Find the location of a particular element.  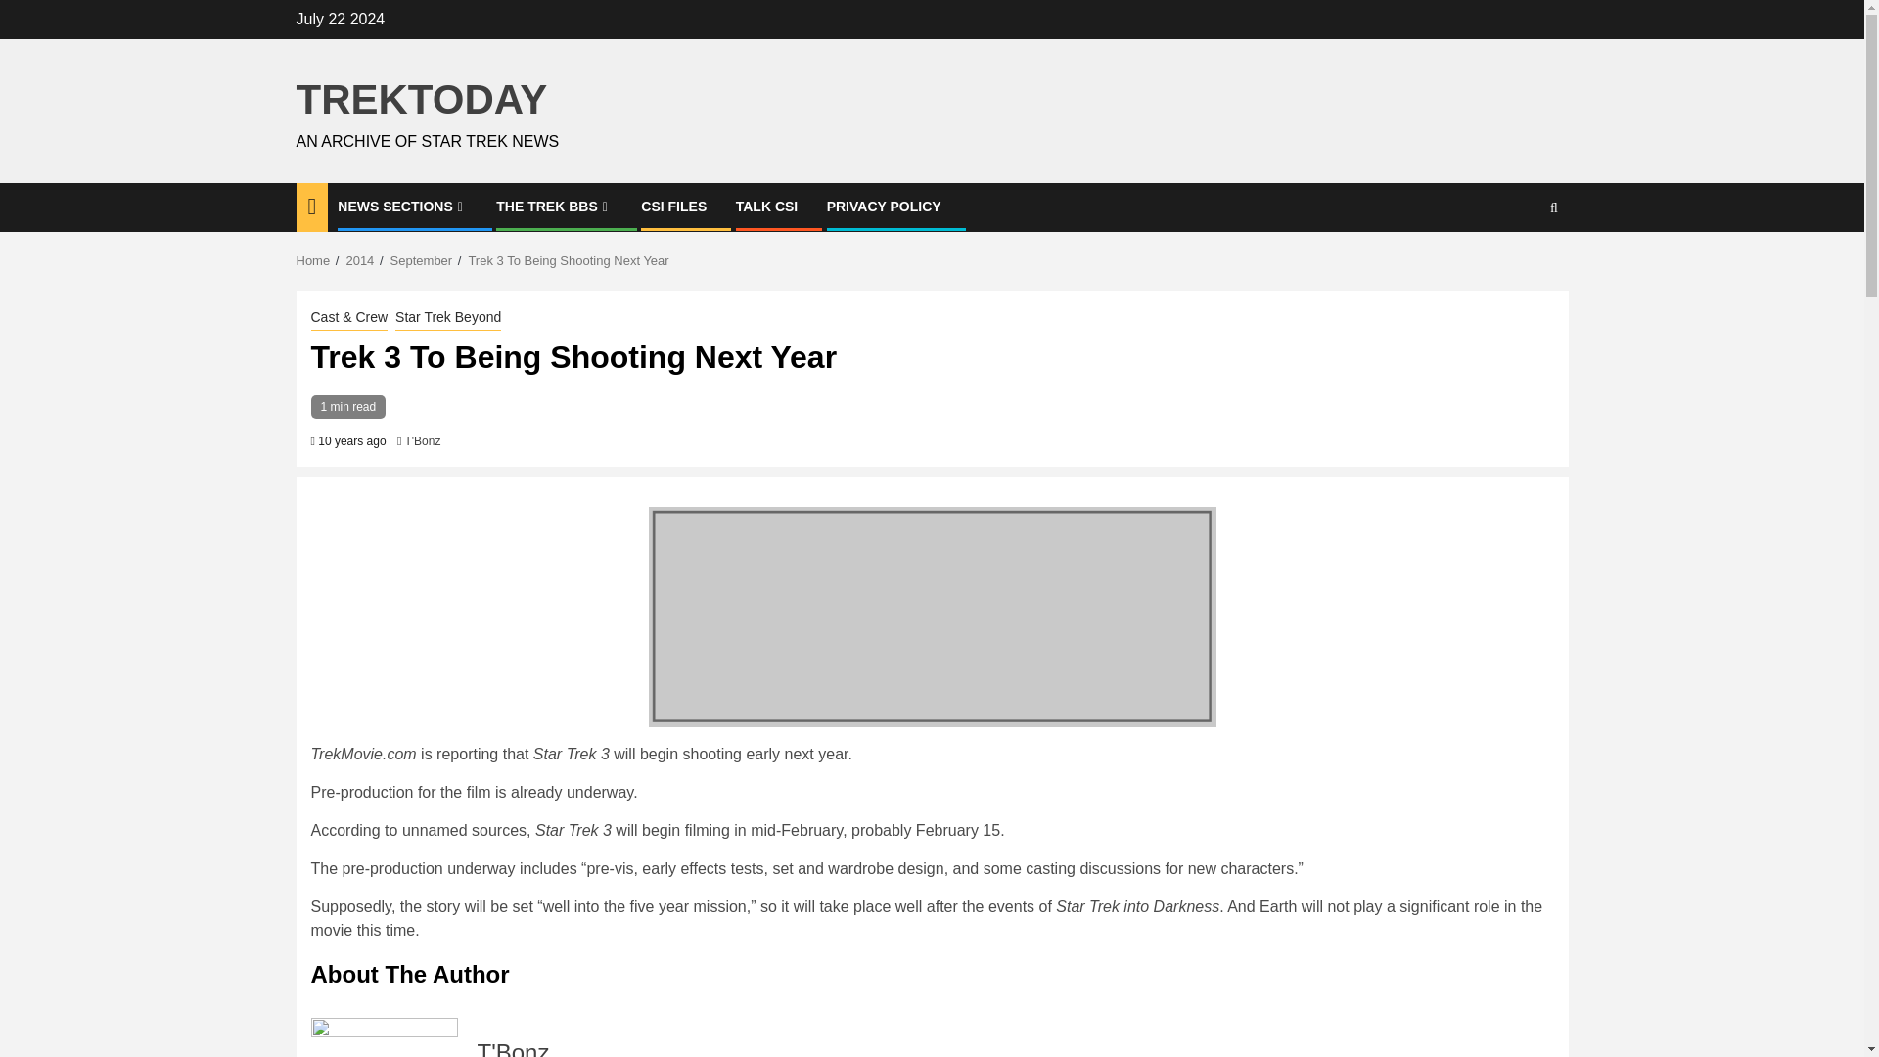

2014 is located at coordinates (360, 260).